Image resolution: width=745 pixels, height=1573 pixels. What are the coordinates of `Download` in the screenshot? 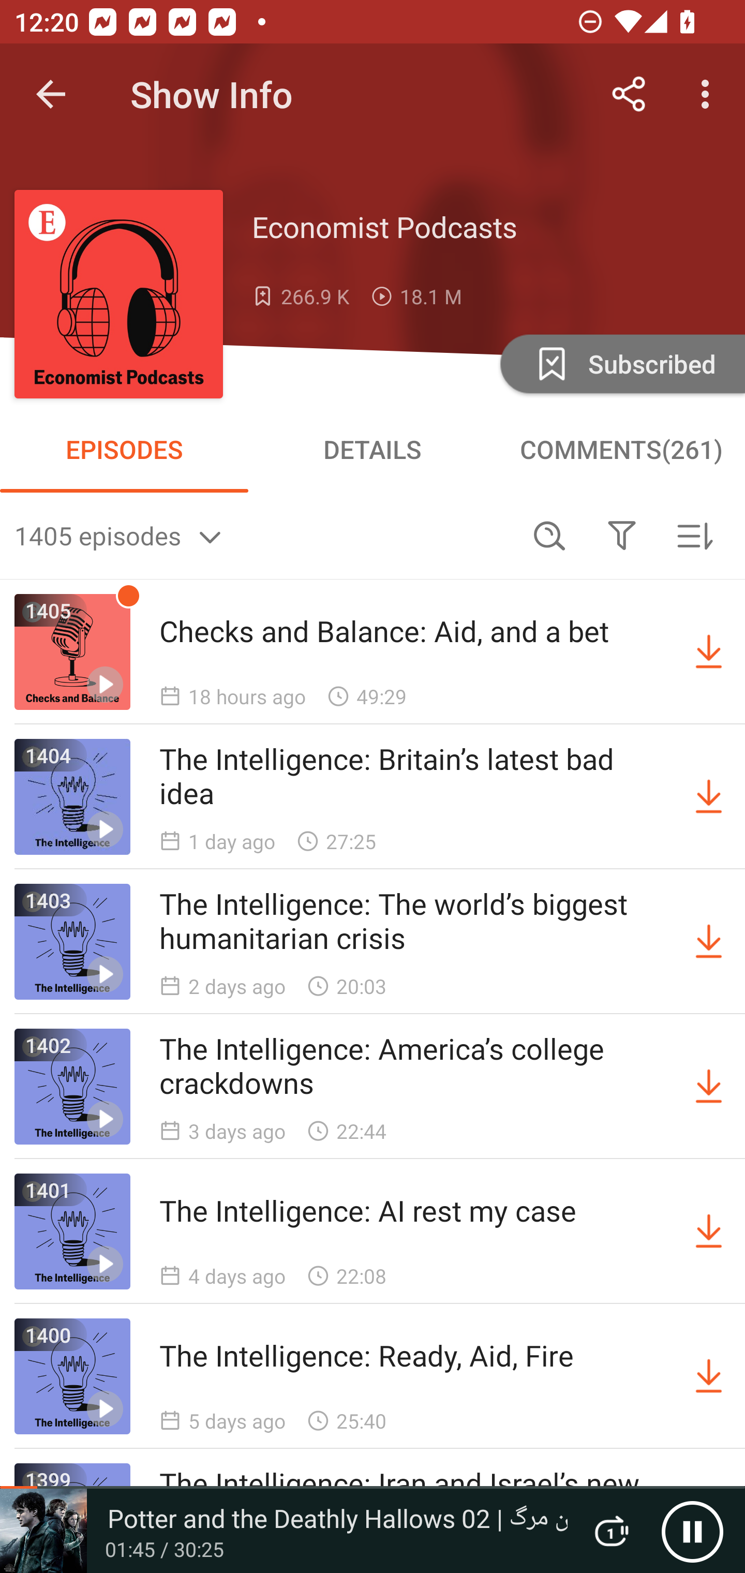 It's located at (709, 796).